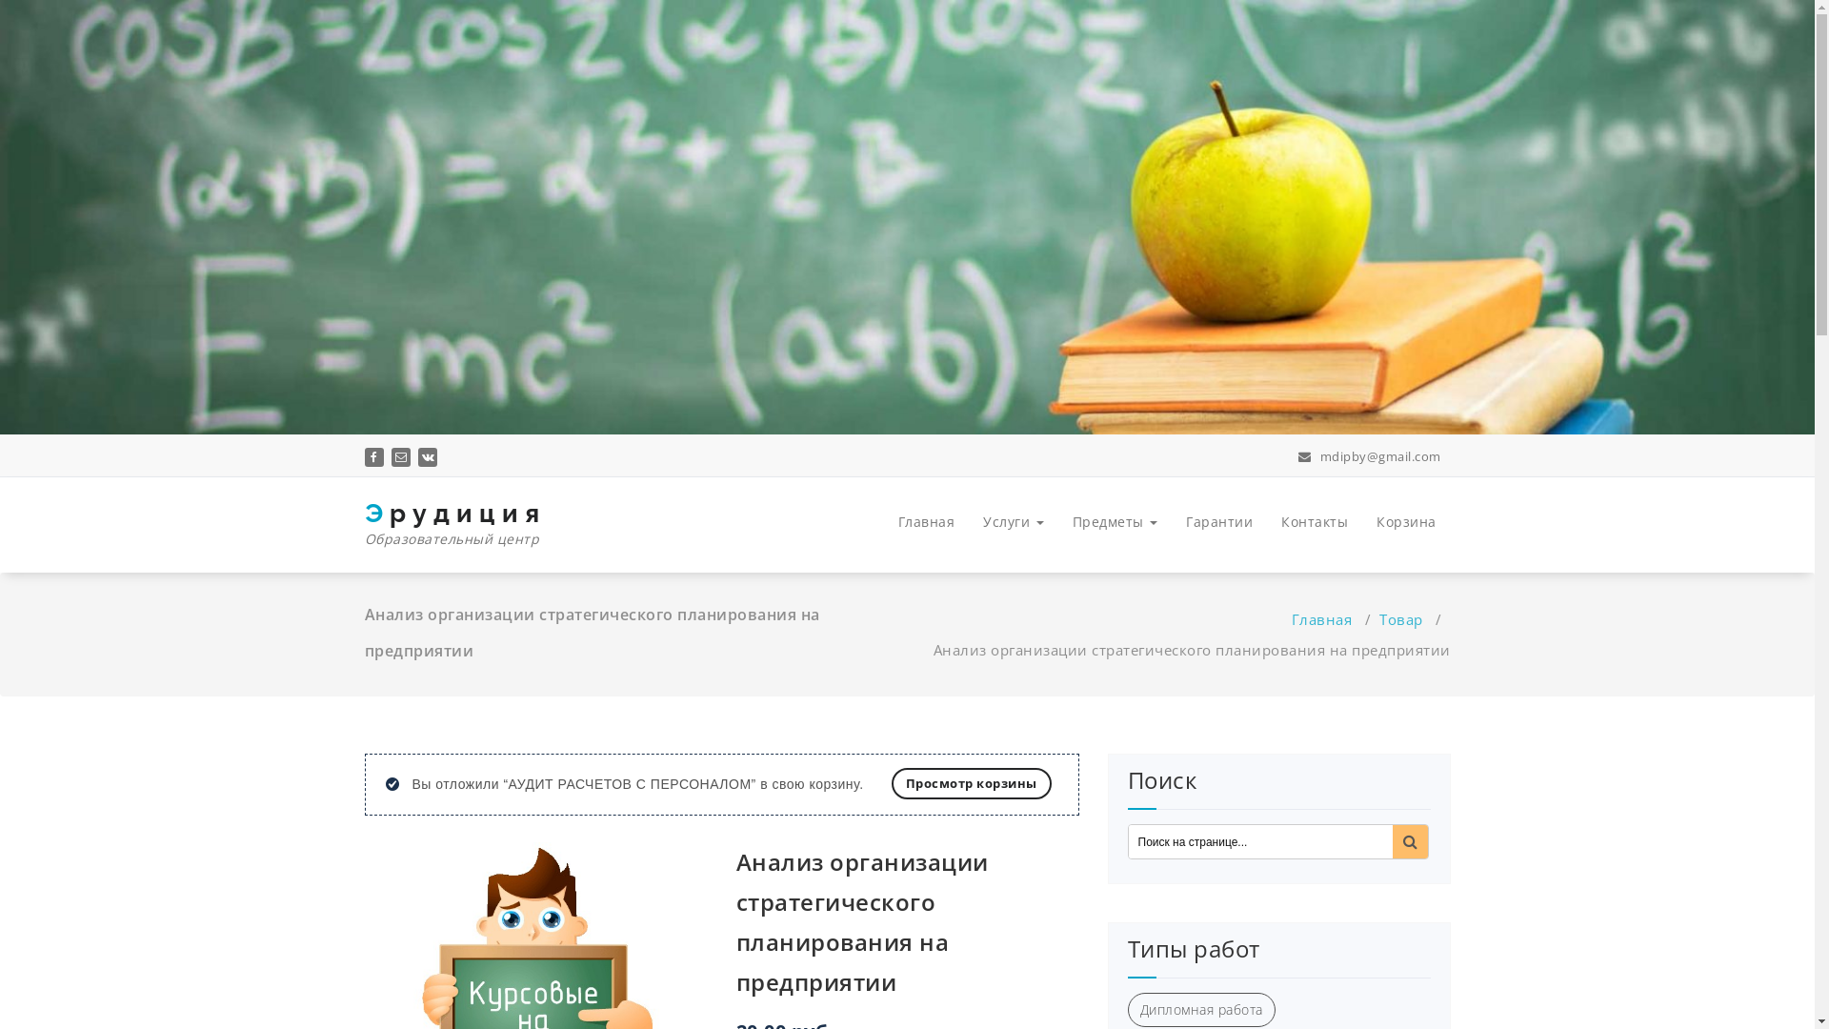 The width and height of the screenshot is (1829, 1029). Describe the element at coordinates (1369, 456) in the screenshot. I see `mdipby@gmail.com` at that location.